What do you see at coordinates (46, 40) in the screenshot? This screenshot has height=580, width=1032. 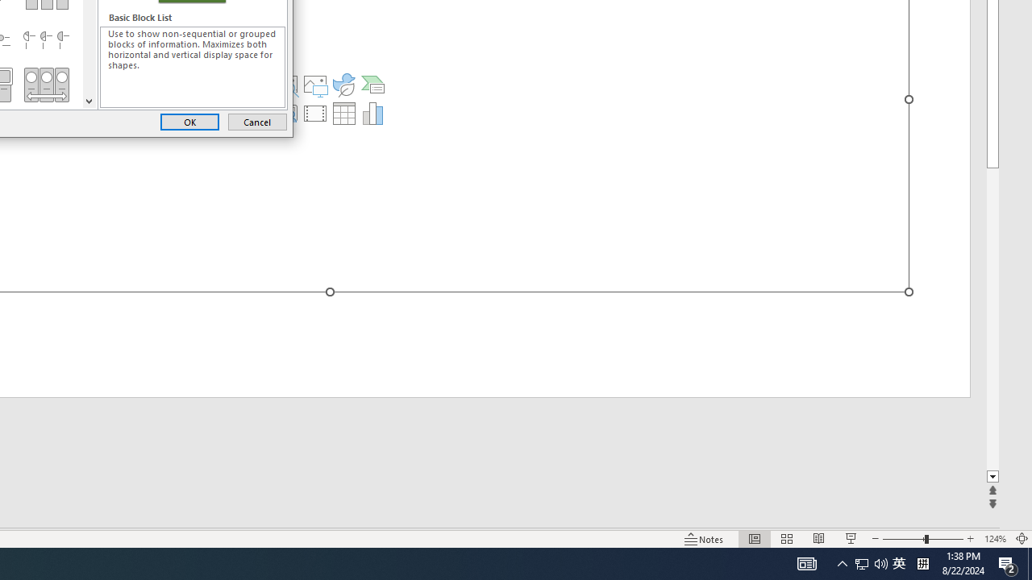 I see `Pie Process` at bounding box center [46, 40].